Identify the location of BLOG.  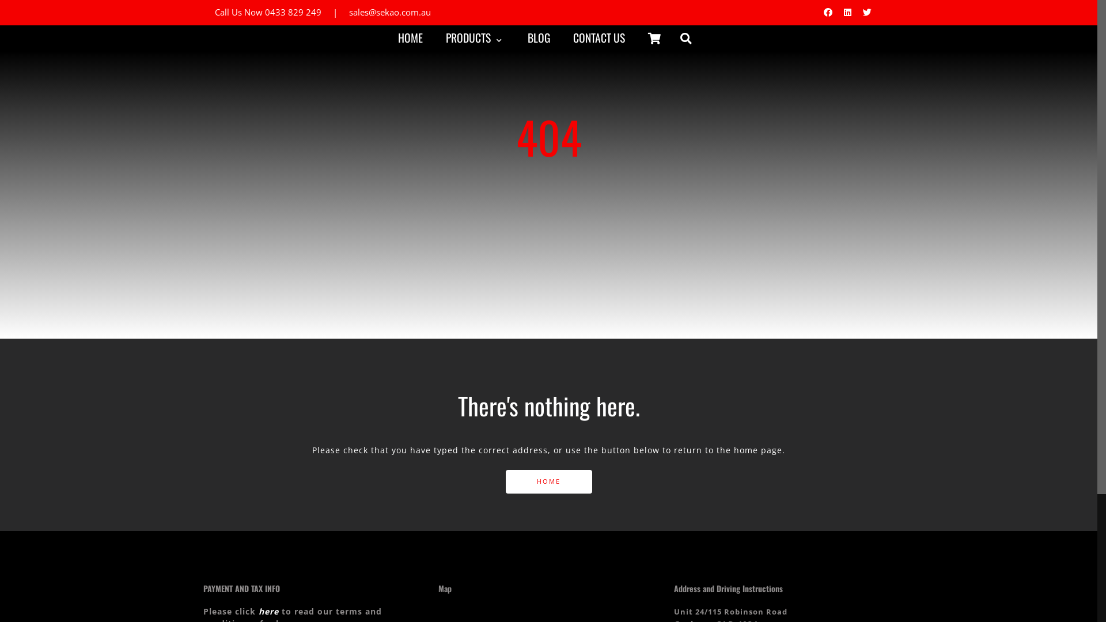
(539, 38).